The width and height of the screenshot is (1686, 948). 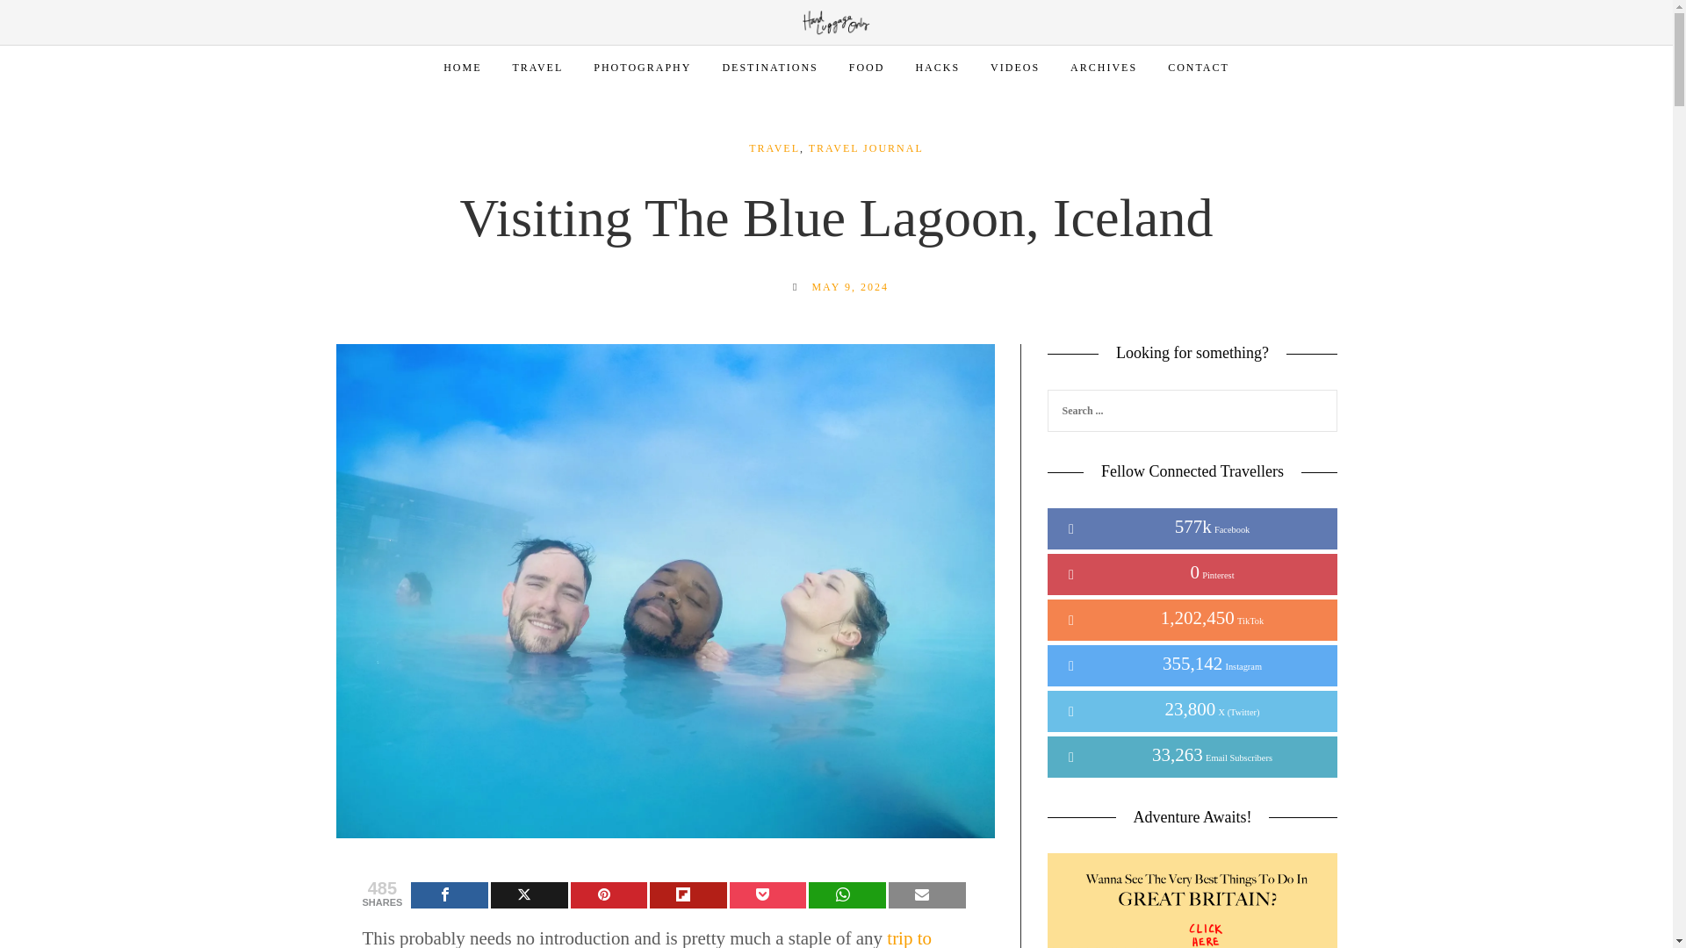 I want to click on Hand Luggage Only, so click(x=836, y=21).